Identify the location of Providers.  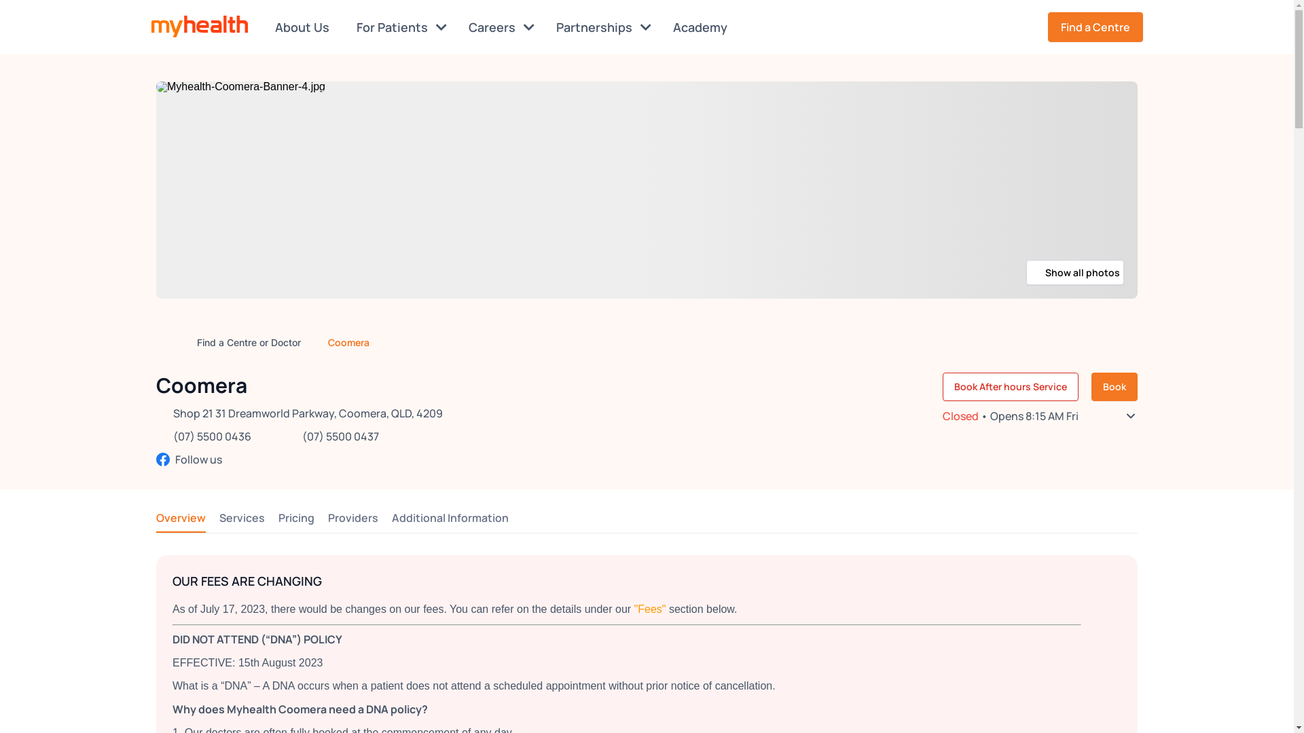
(353, 518).